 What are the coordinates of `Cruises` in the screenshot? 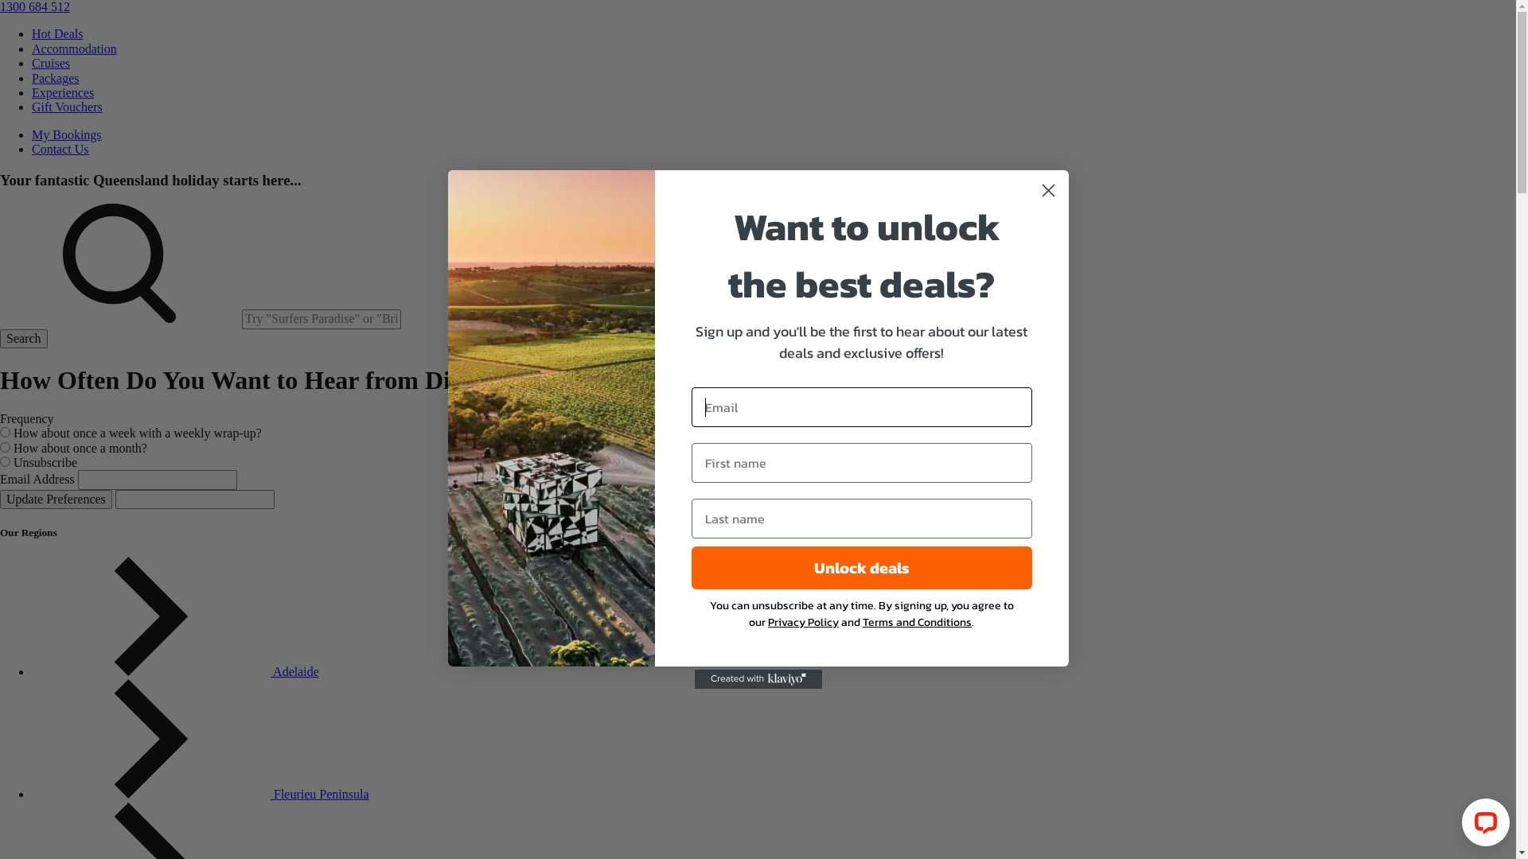 It's located at (51, 64).